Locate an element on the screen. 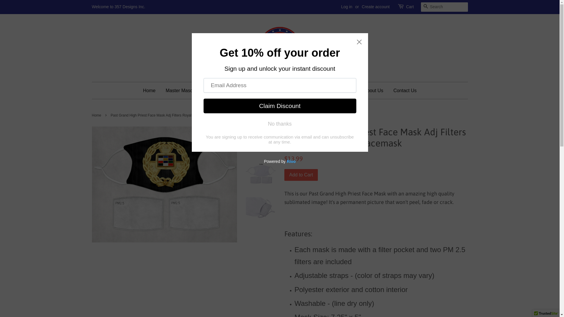 The width and height of the screenshot is (564, 317). About Us is located at coordinates (374, 90).